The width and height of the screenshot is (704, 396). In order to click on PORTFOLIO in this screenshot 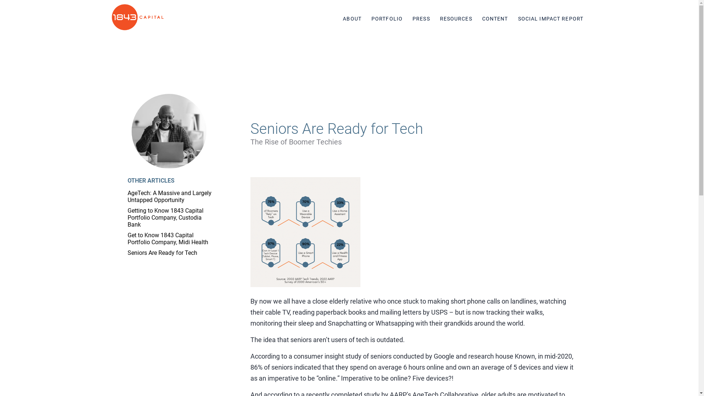, I will do `click(387, 19)`.